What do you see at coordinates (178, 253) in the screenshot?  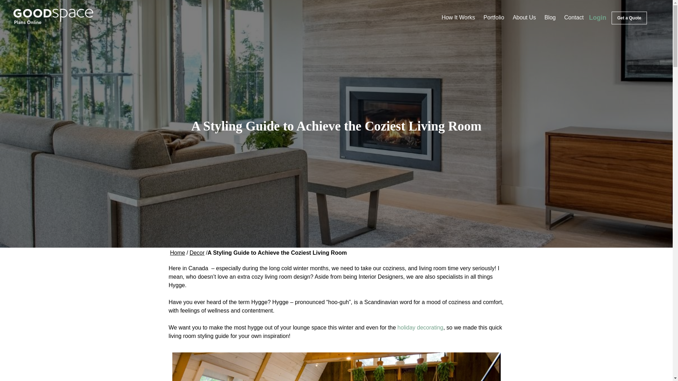 I see `Homepage` at bounding box center [178, 253].